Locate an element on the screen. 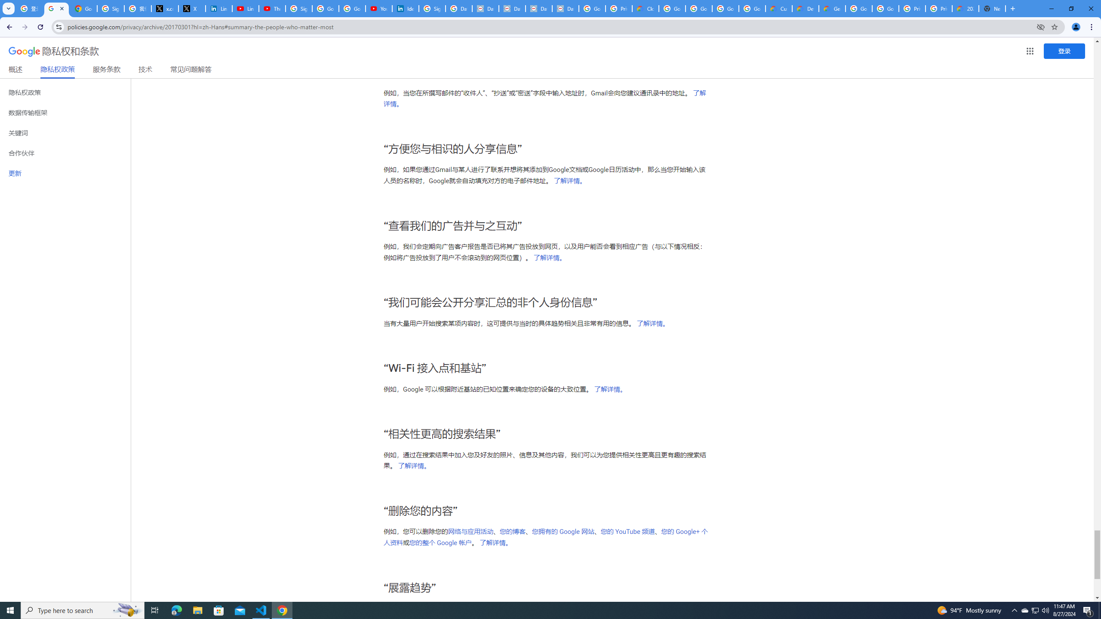  Data Privacy Framework is located at coordinates (513, 9).